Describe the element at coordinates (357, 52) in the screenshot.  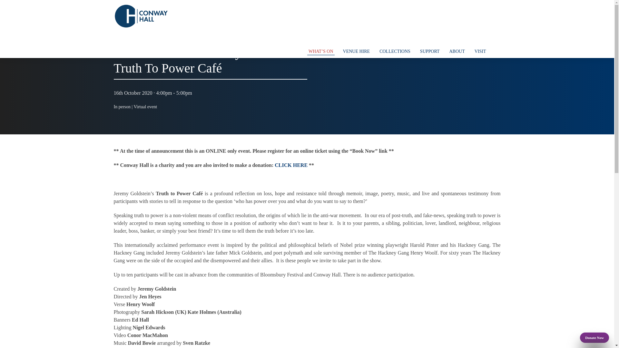
I see `VENUE HIRE` at that location.